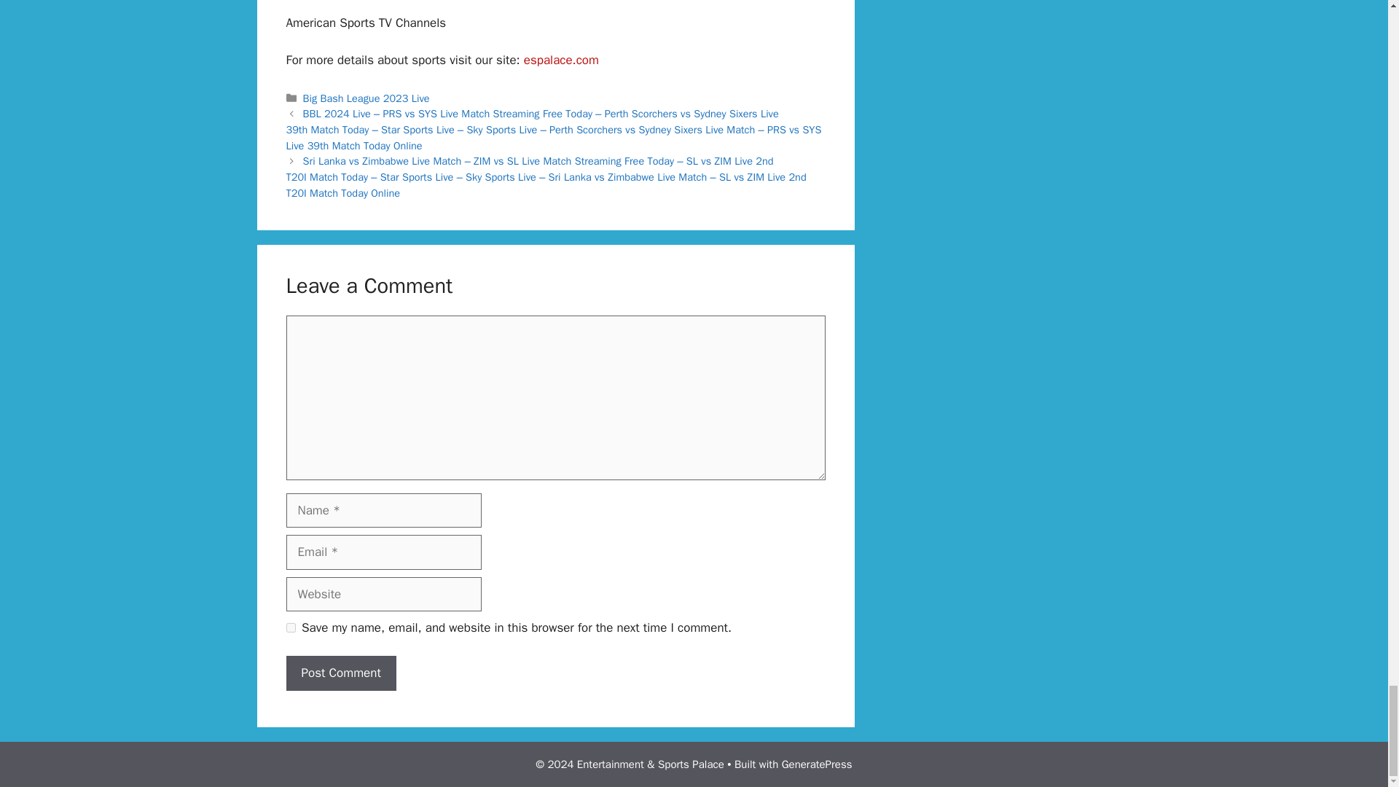  What do you see at coordinates (366, 98) in the screenshot?
I see `Big Bash League 2023 Live` at bounding box center [366, 98].